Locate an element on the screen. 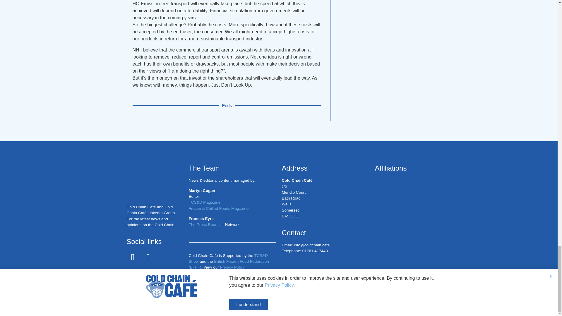 This screenshot has width=562, height=316. Privacy Policy is located at coordinates (232, 267).